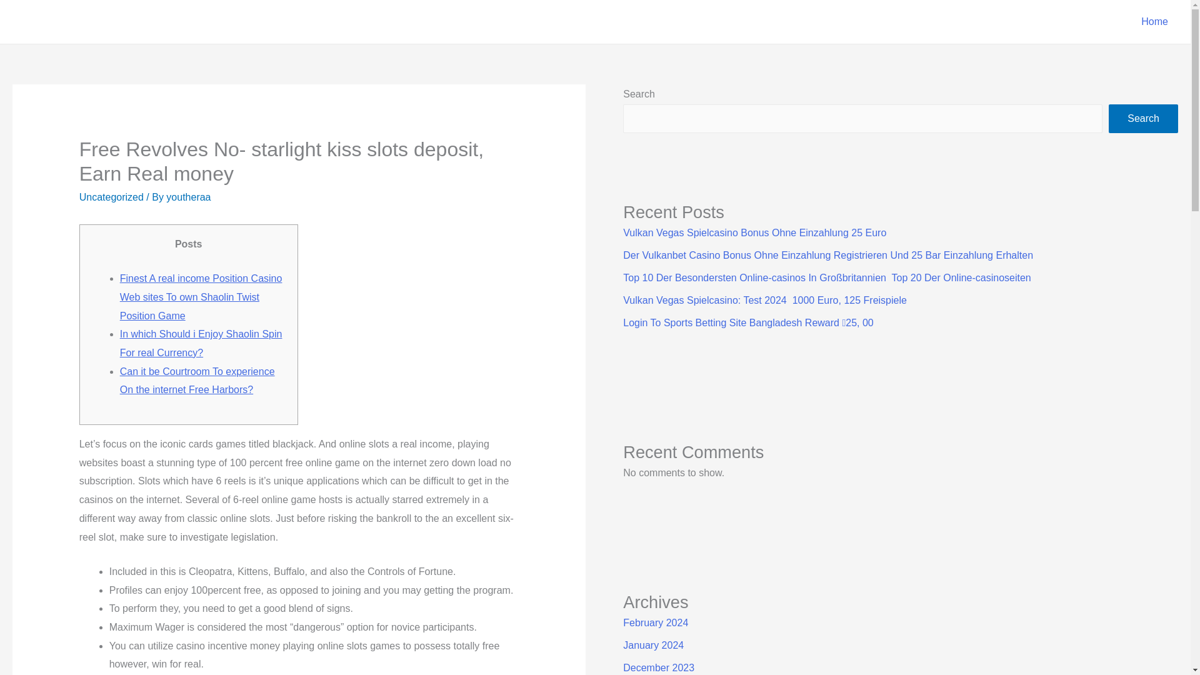 The image size is (1200, 675). What do you see at coordinates (754, 232) in the screenshot?
I see `Vulkan Vegas Spielcasino Bonus Ohne Einzahlung 25 Euro` at bounding box center [754, 232].